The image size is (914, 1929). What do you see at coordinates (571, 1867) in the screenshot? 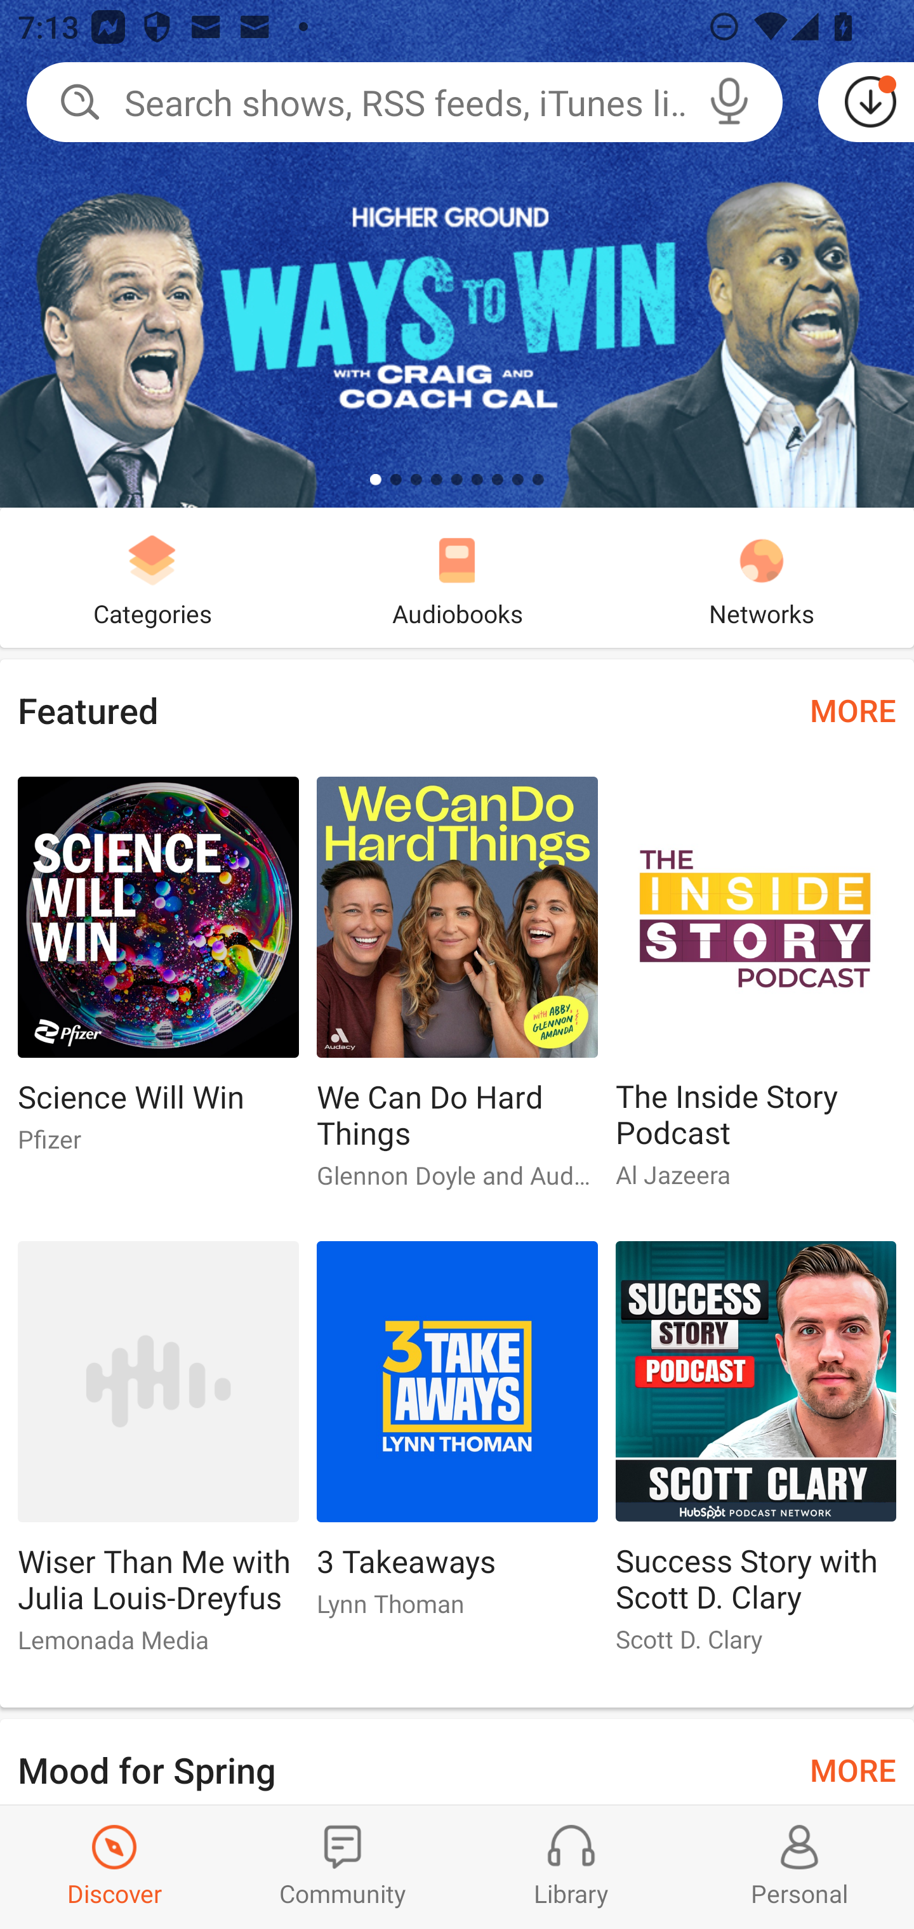
I see `Library` at bounding box center [571, 1867].